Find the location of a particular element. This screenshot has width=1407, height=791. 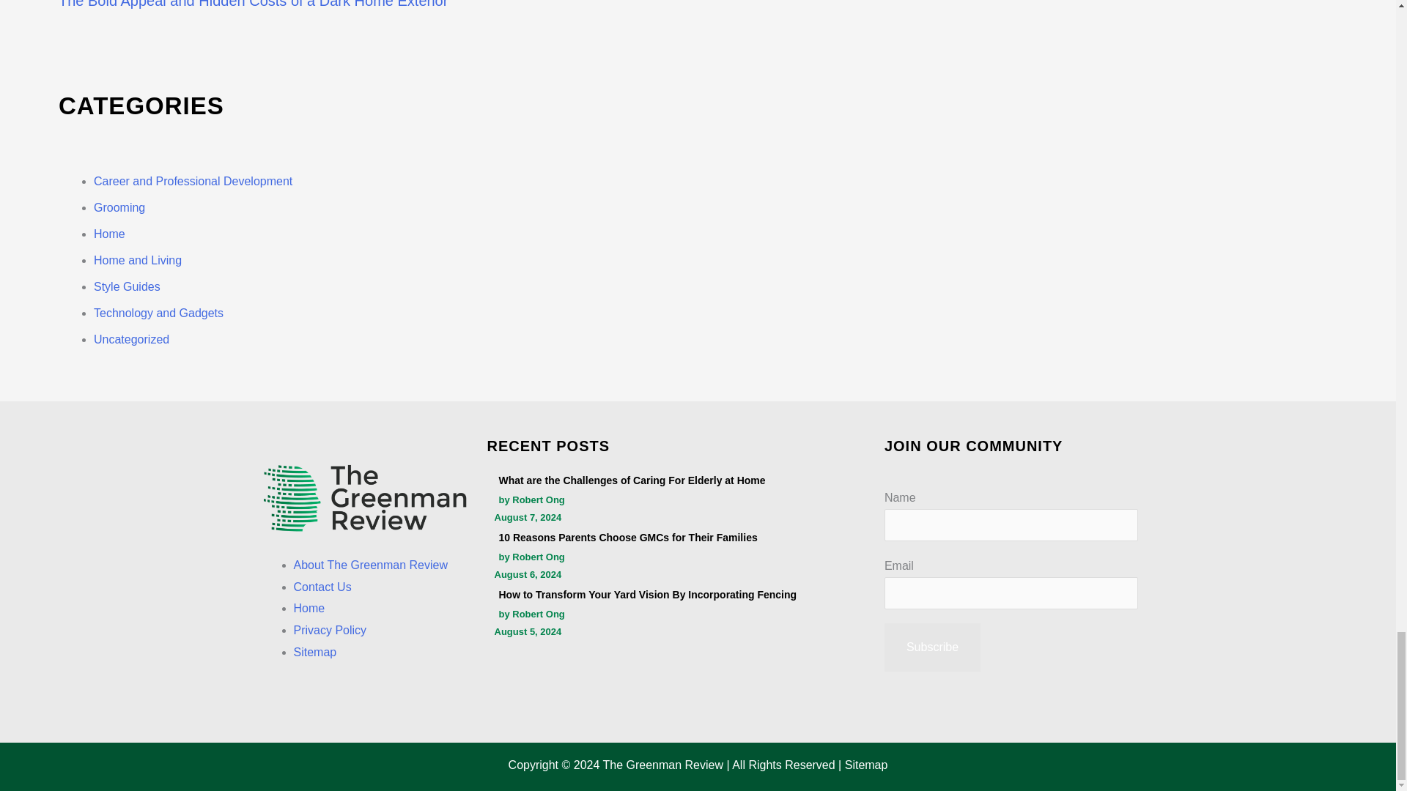

Style Guides is located at coordinates (127, 286).